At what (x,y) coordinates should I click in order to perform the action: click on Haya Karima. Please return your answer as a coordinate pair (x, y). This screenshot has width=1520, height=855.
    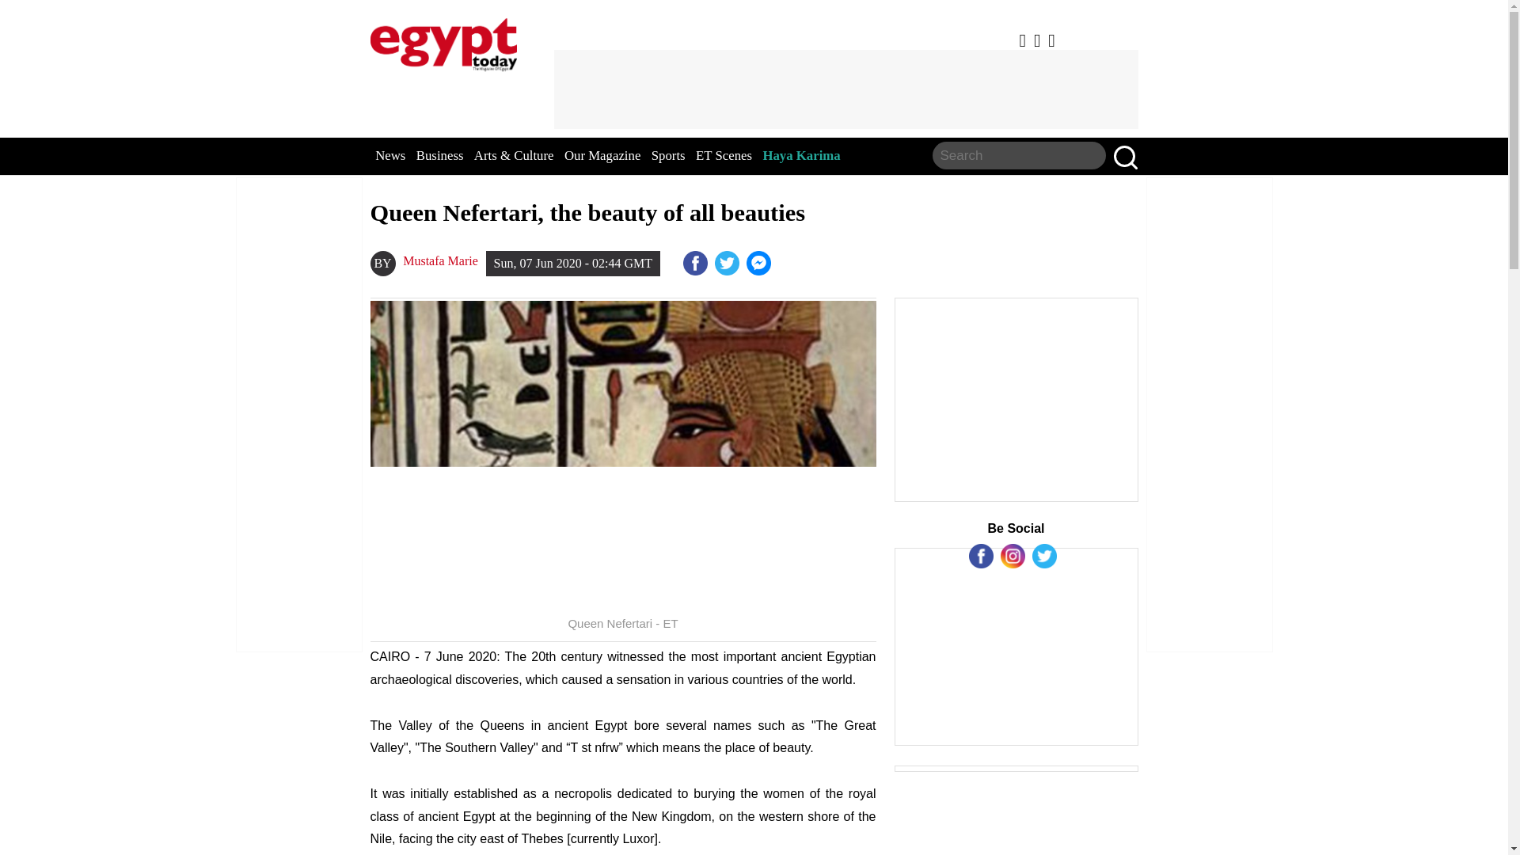
    Looking at the image, I should click on (801, 156).